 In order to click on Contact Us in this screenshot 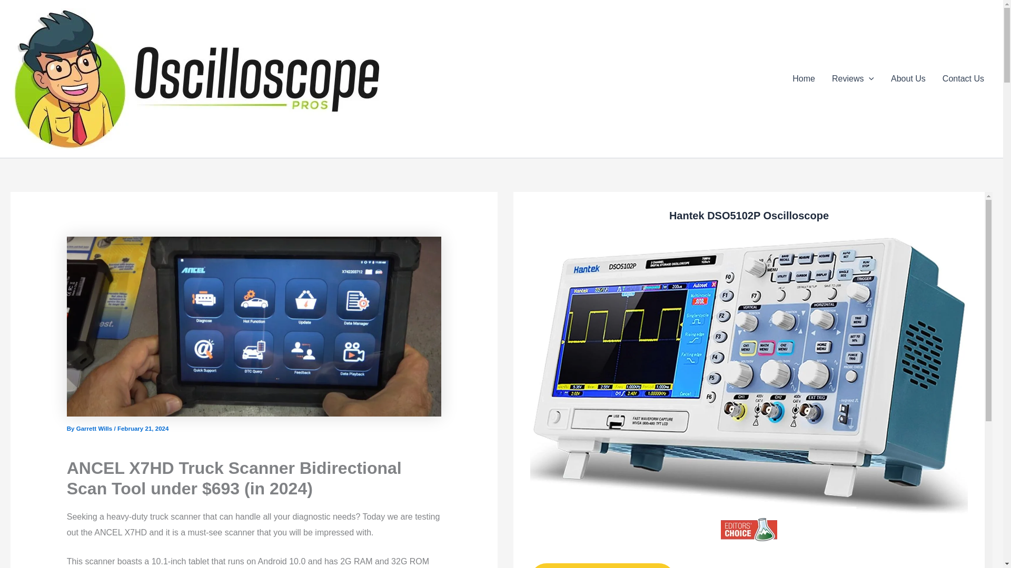, I will do `click(964, 79)`.